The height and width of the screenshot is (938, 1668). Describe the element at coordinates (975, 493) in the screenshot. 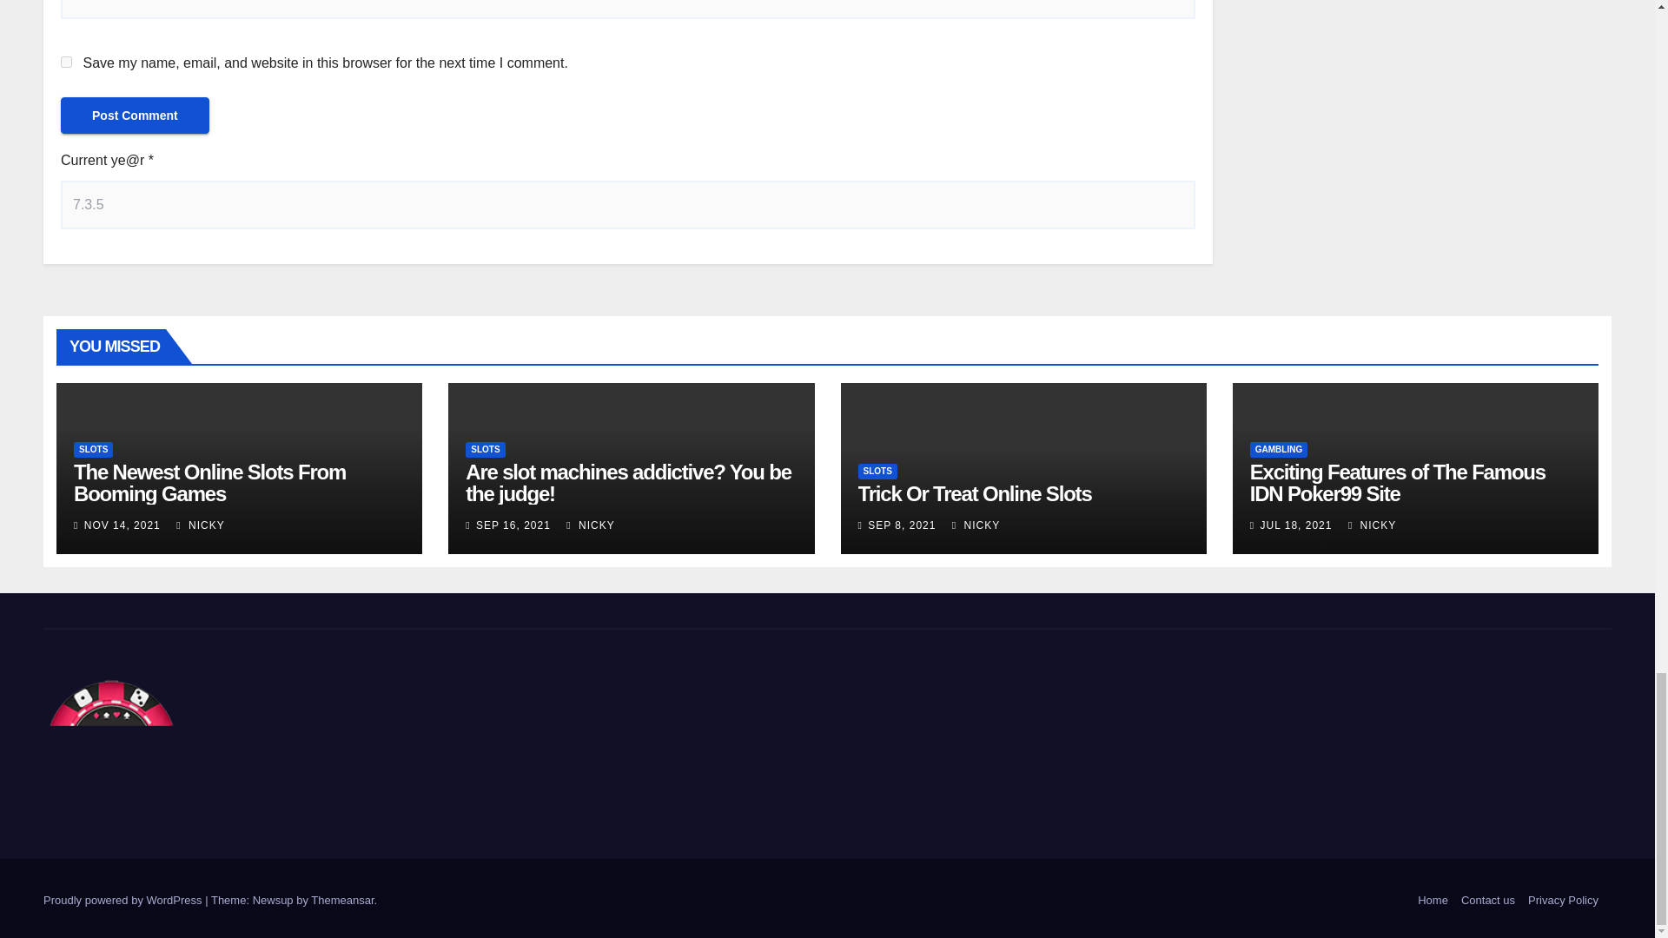

I see `Permalink to: Trick Or Treat Online Slots` at that location.